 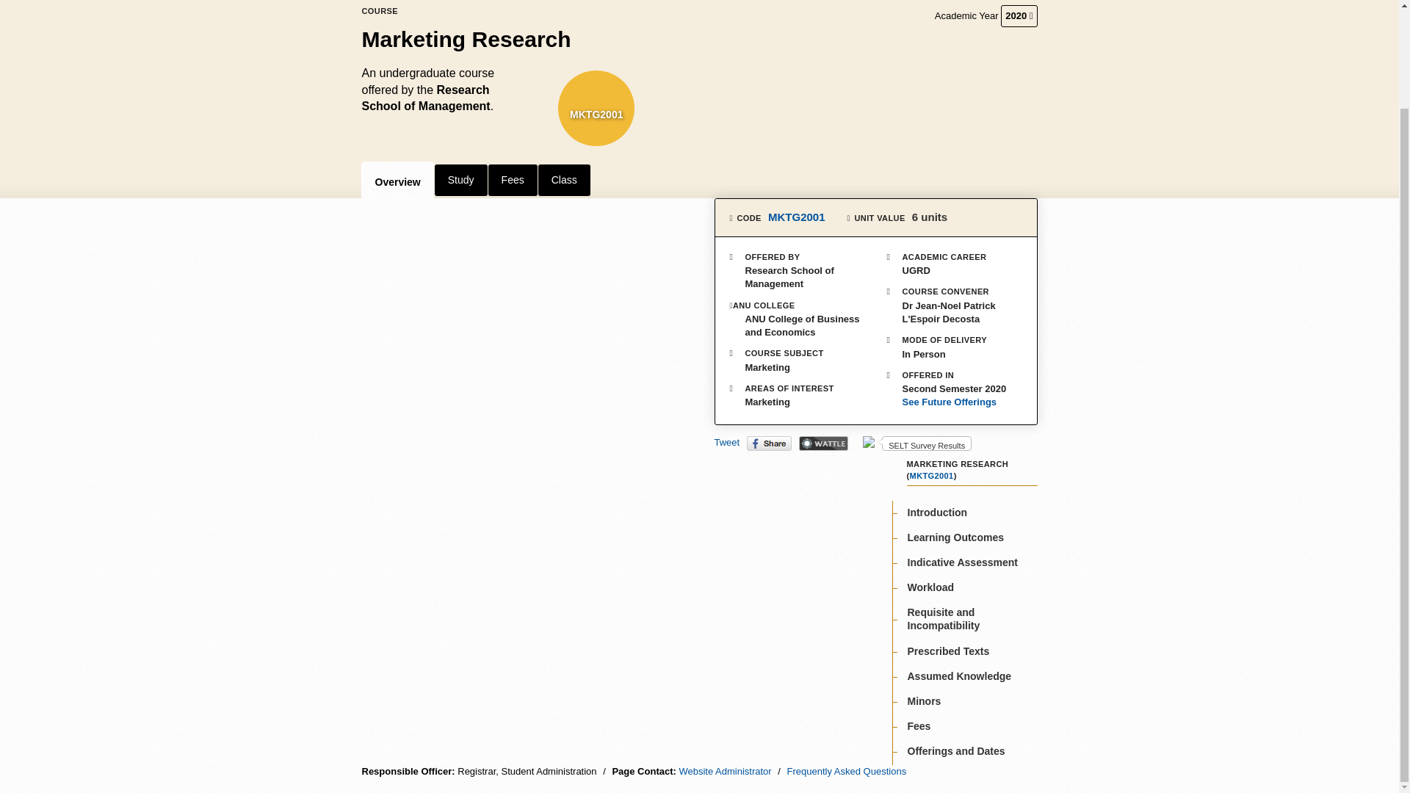 What do you see at coordinates (564, 179) in the screenshot?
I see `Class` at bounding box center [564, 179].